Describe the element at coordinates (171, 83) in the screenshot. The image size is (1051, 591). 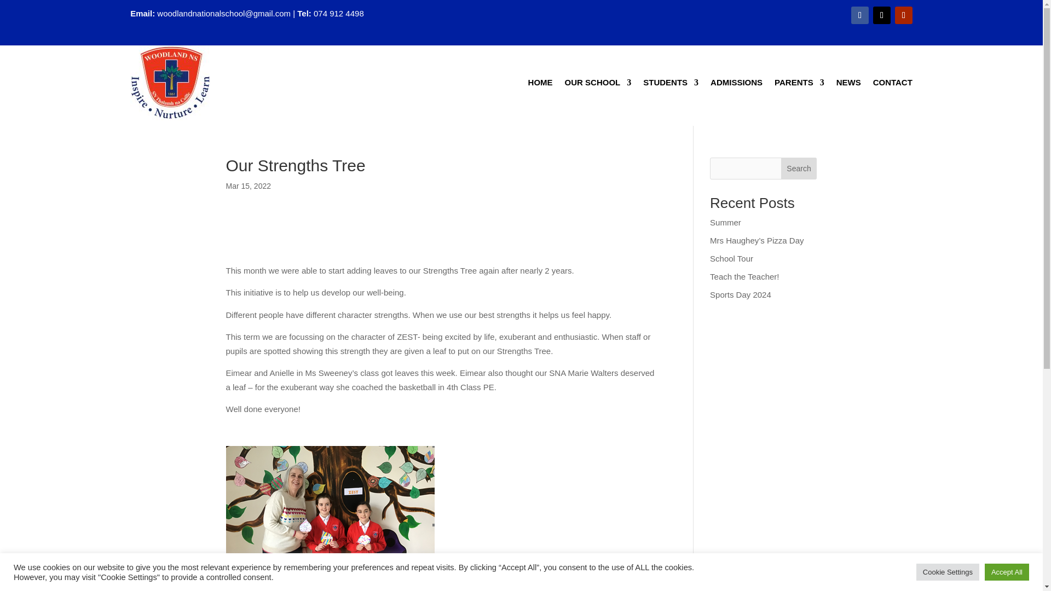
I see `Woodland School Crest April 2024 Website` at that location.